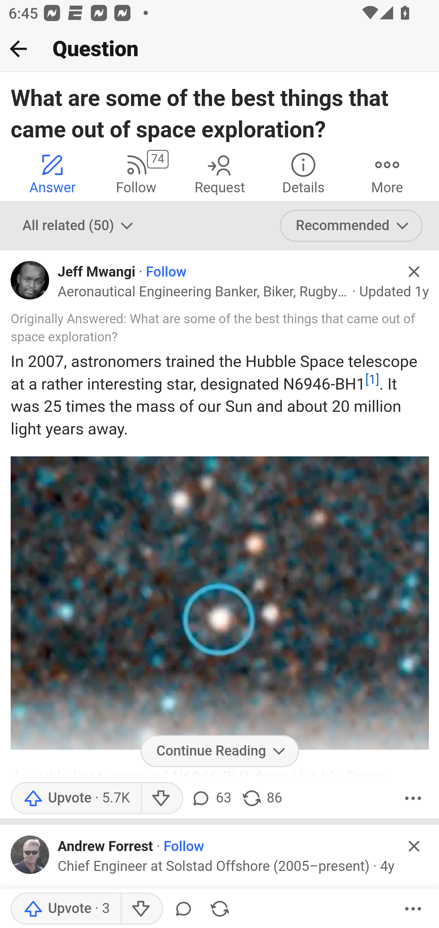 The height and width of the screenshot is (928, 439). I want to click on Hide, so click(414, 272).